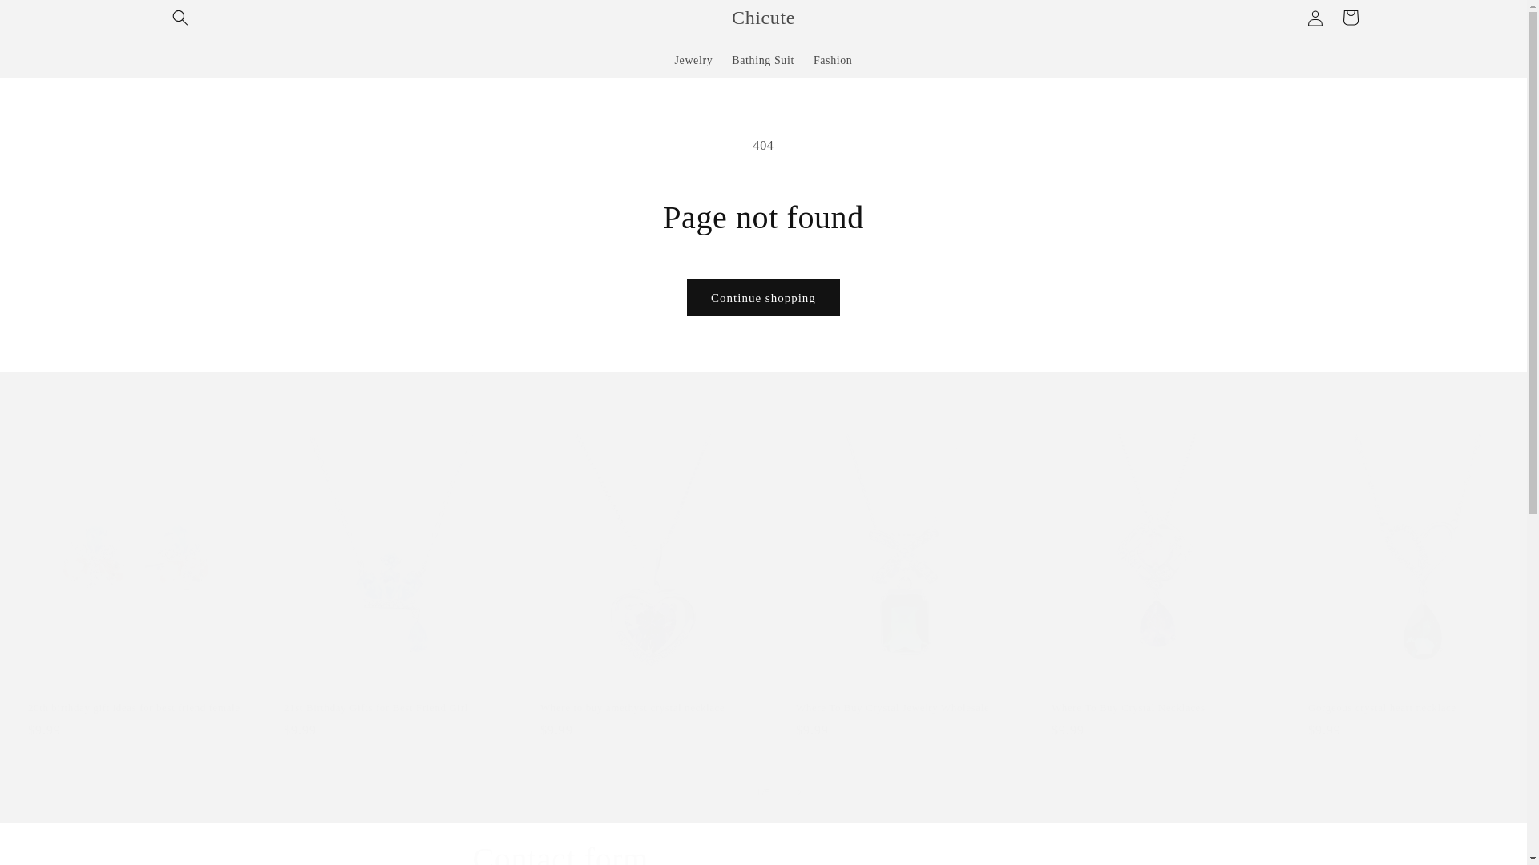 This screenshot has width=1539, height=865. What do you see at coordinates (1157, 709) in the screenshot?
I see `Where To Buy Crystal Necklaces` at bounding box center [1157, 709].